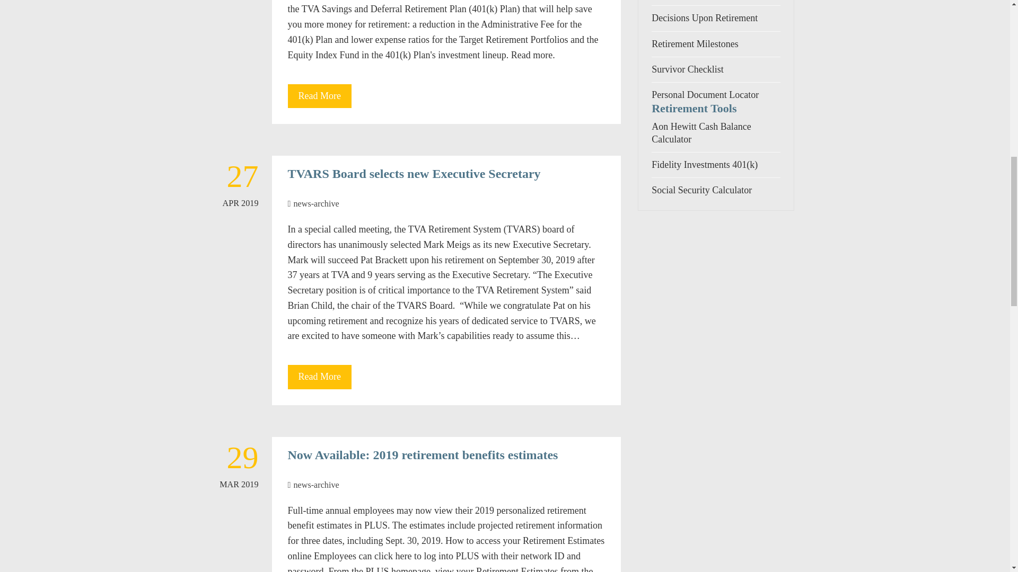 The height and width of the screenshot is (572, 1018). What do you see at coordinates (316, 203) in the screenshot?
I see `news-archive` at bounding box center [316, 203].